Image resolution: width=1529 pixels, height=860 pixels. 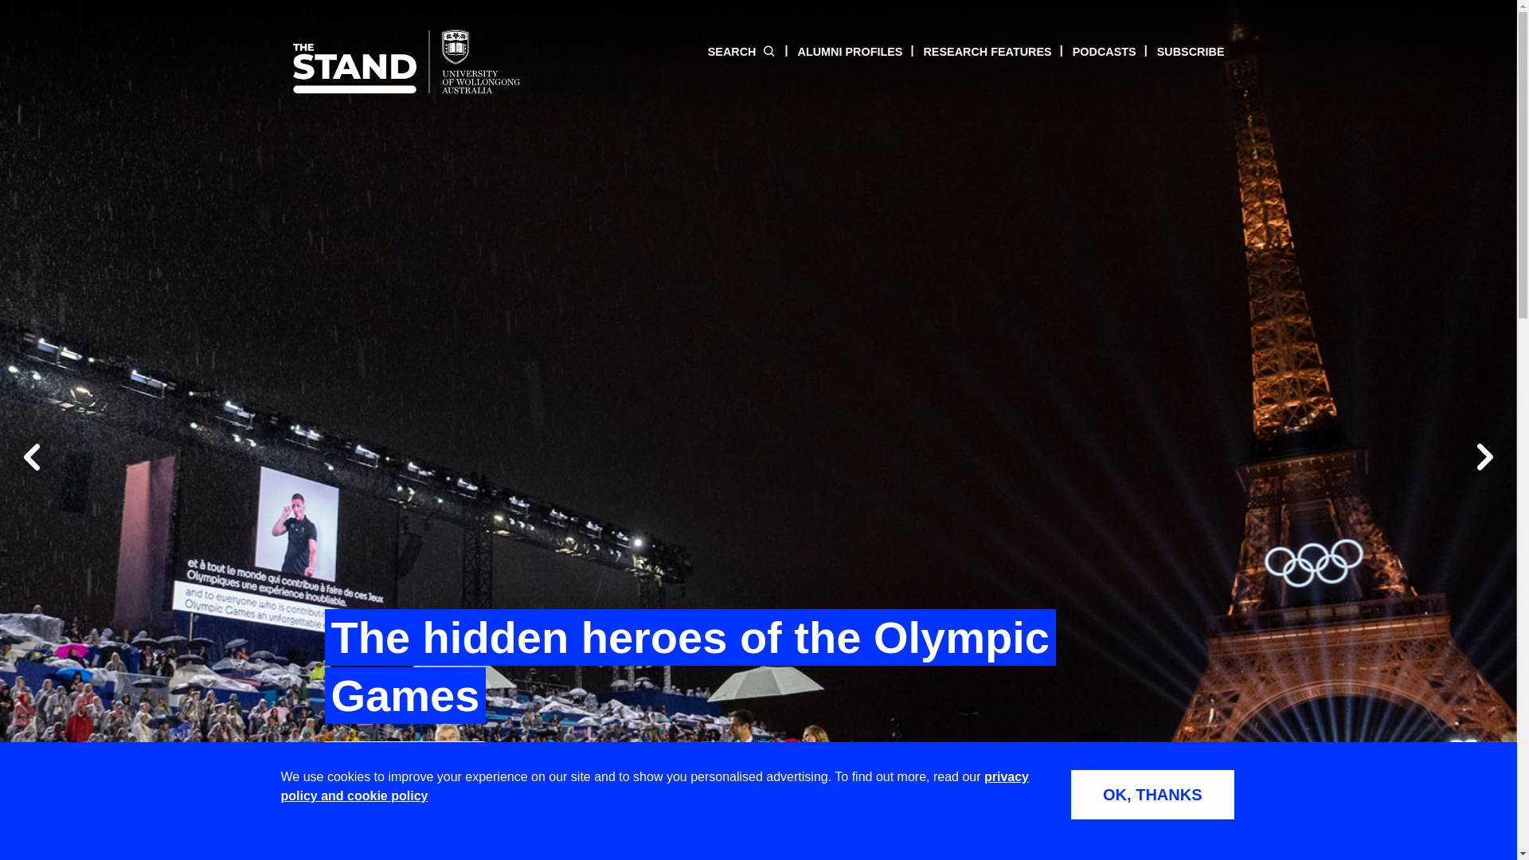 I want to click on Privacy policy and cookie policy, so click(x=655, y=785).